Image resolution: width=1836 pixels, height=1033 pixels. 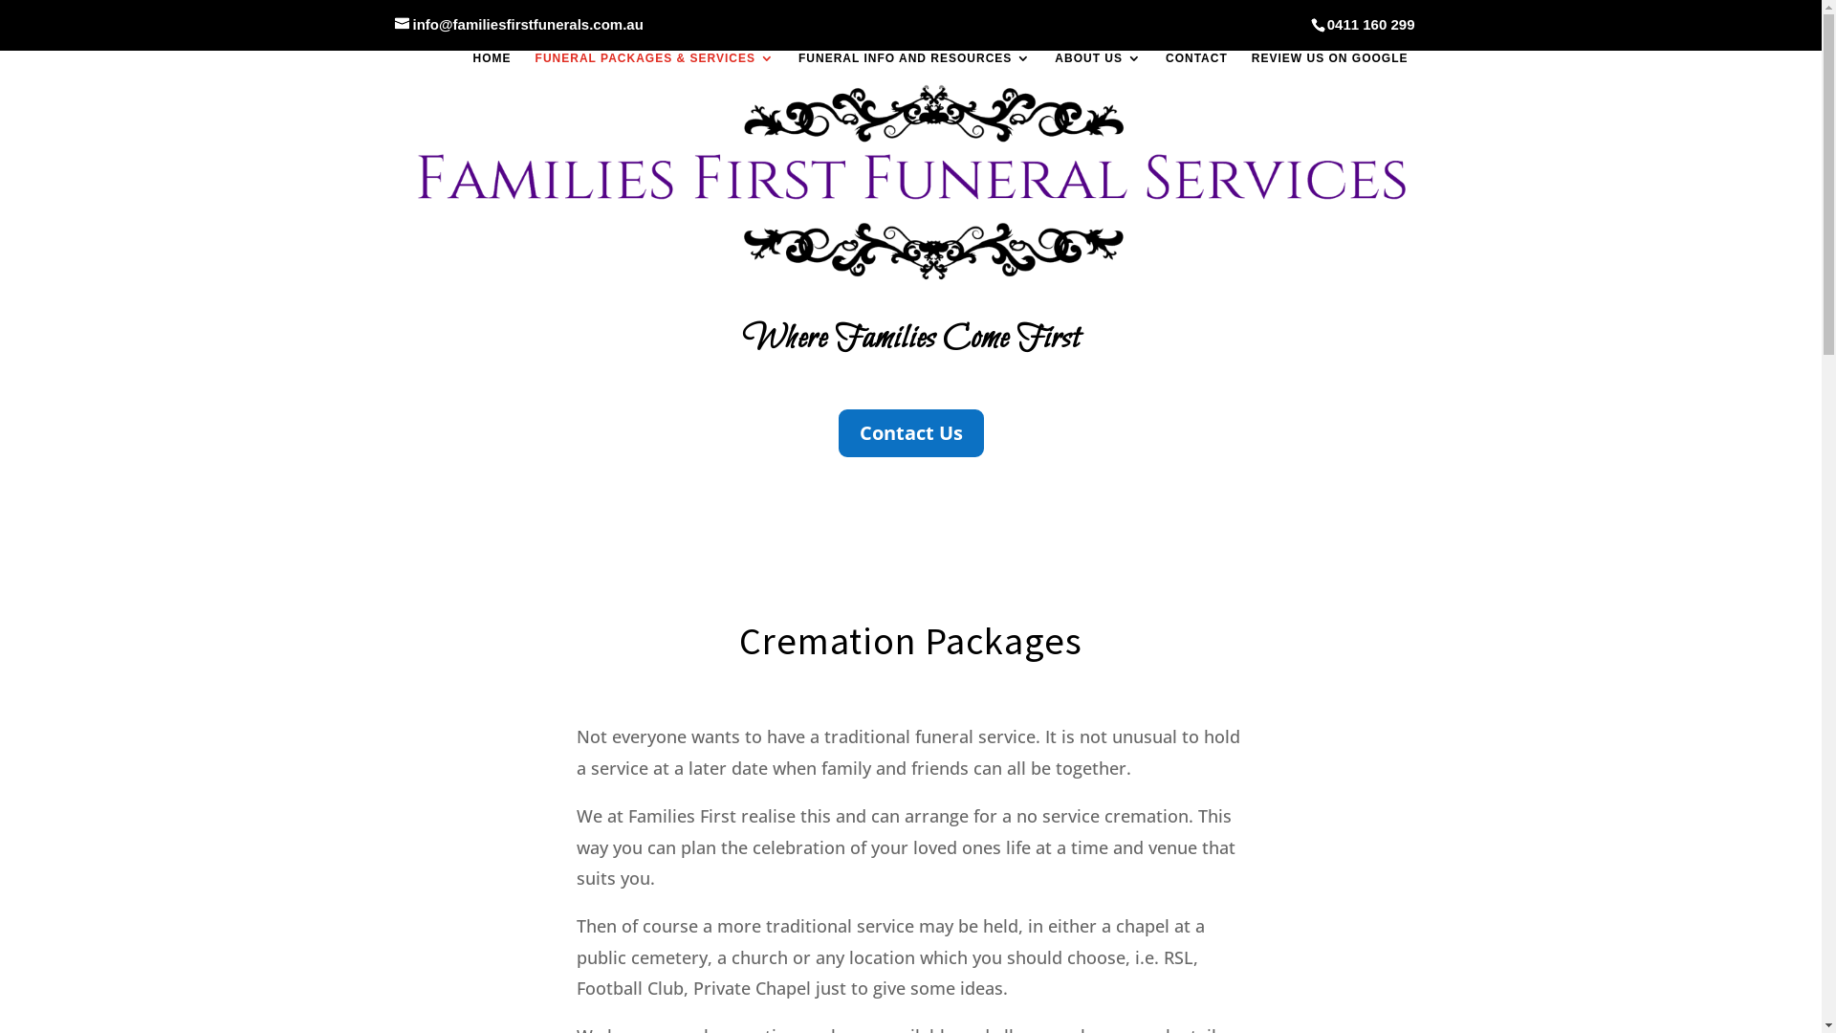 I want to click on HOME, so click(x=492, y=70).